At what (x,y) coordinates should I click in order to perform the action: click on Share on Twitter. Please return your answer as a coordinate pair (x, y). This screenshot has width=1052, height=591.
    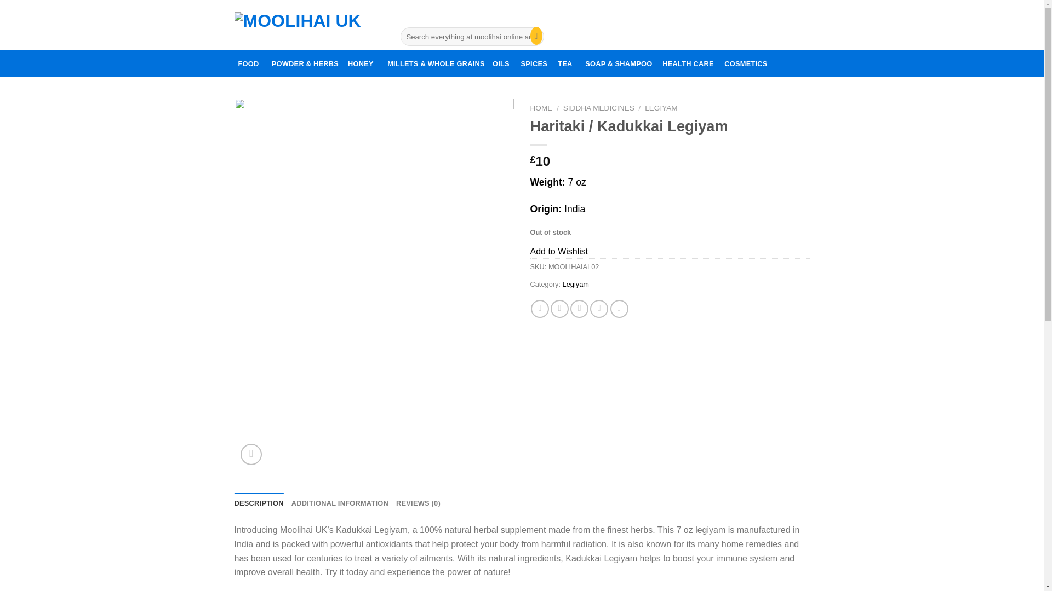
    Looking at the image, I should click on (559, 309).